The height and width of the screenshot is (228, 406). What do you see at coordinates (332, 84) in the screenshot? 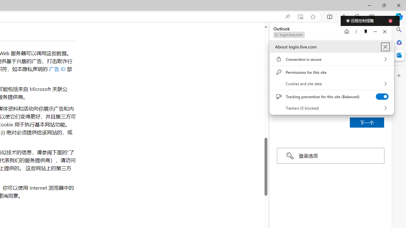
I see `Cookies and site data` at bounding box center [332, 84].